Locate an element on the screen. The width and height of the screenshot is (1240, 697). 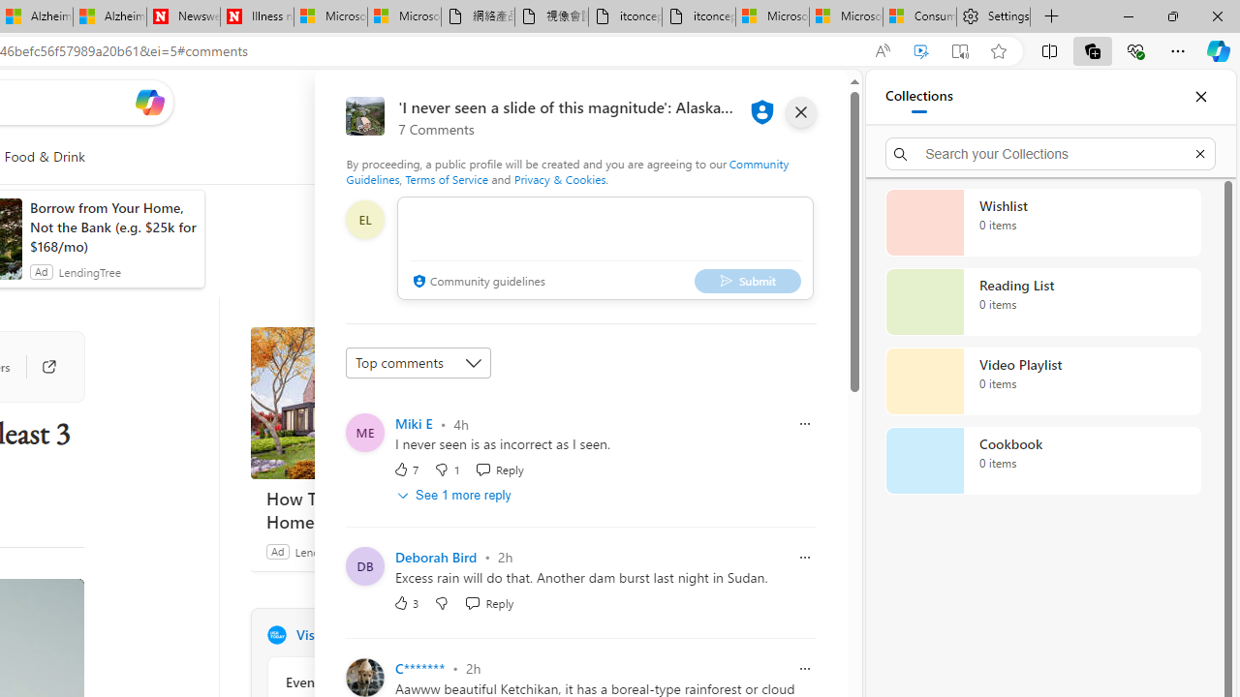
Terms of Service is located at coordinates (447, 178).